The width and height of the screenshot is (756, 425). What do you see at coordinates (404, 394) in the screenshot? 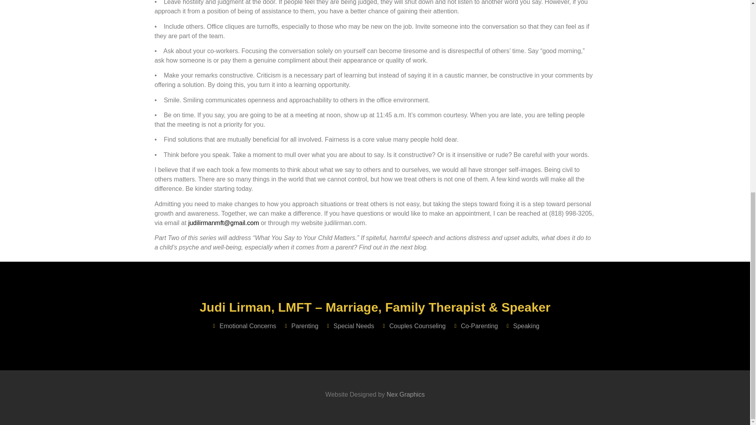
I see `Nex Graphics` at bounding box center [404, 394].